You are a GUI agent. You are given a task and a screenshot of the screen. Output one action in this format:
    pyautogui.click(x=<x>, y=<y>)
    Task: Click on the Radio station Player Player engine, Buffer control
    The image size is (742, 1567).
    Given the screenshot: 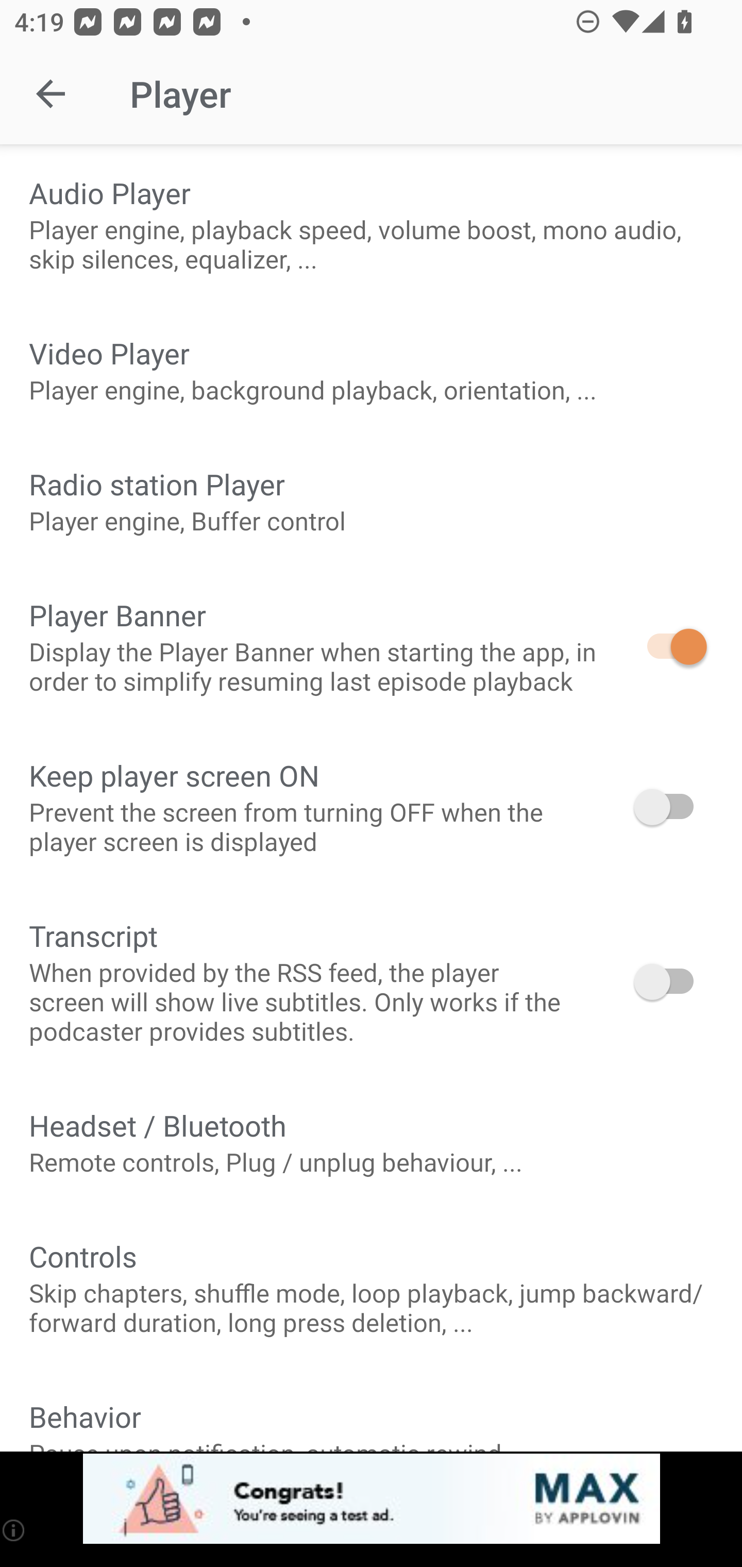 What is the action you would take?
    pyautogui.click(x=371, y=501)
    